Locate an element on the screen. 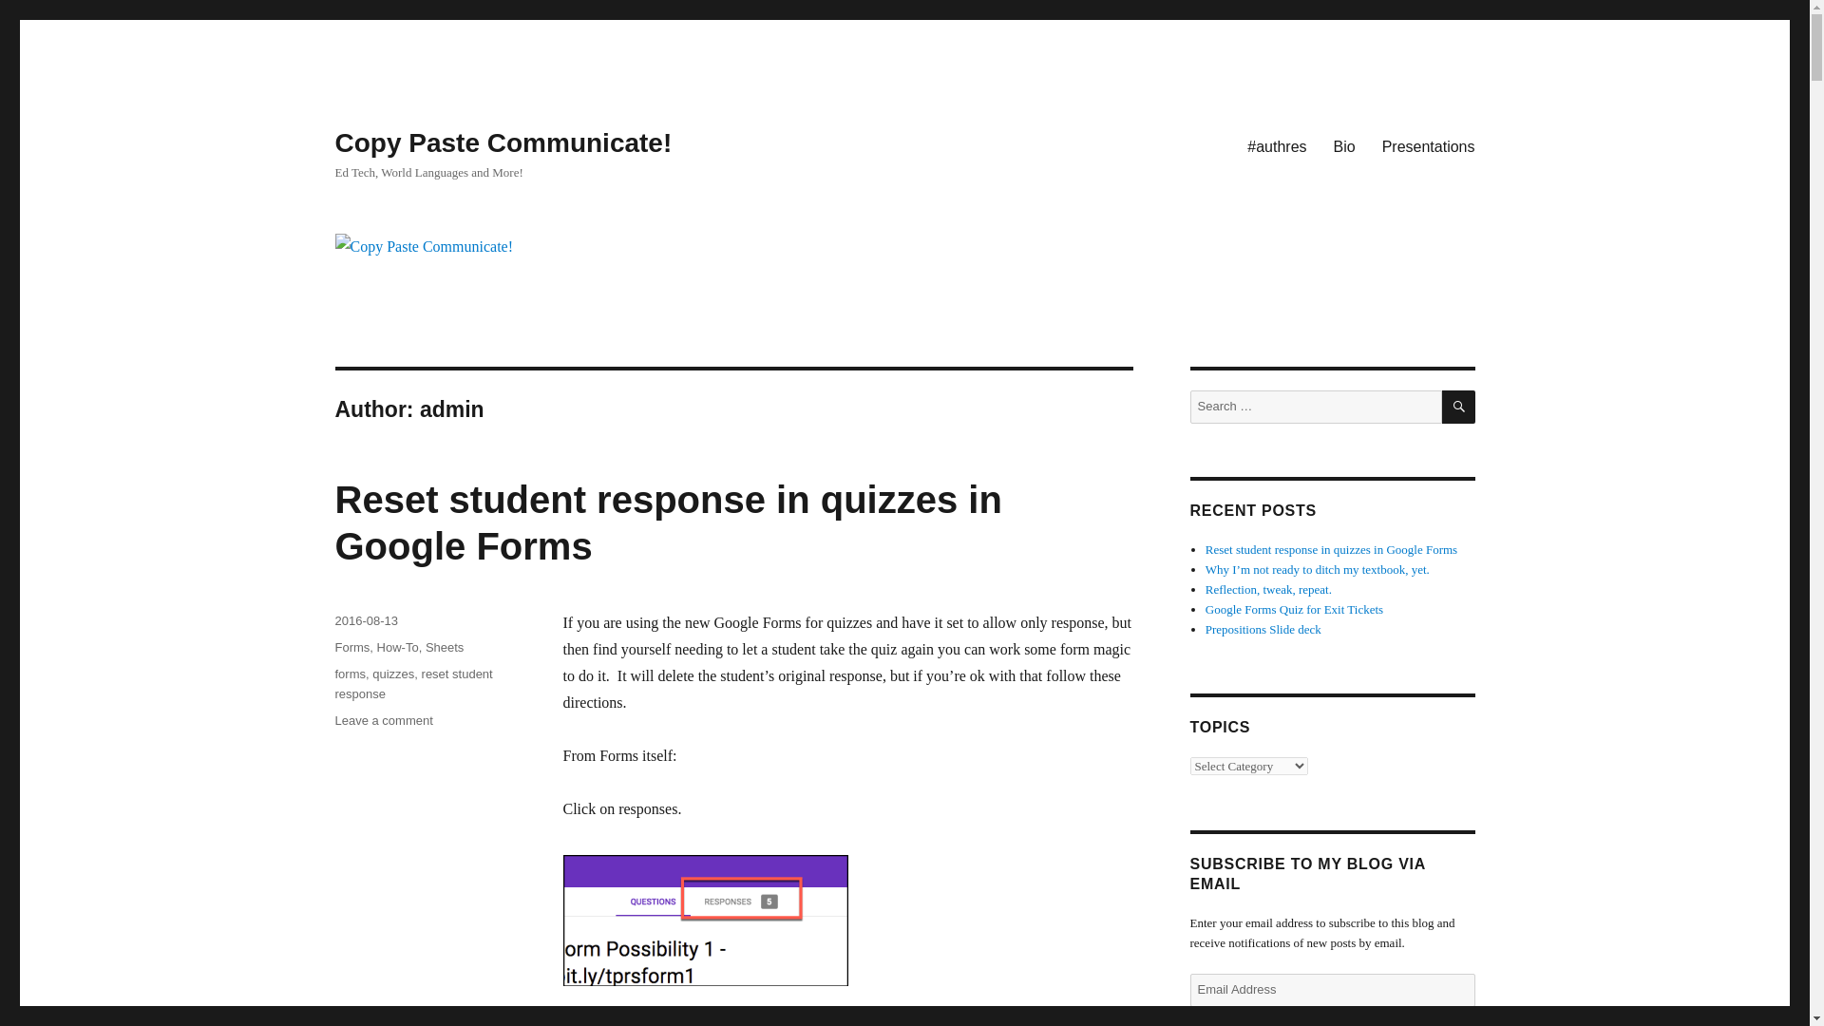 The image size is (1824, 1026). Presentations is located at coordinates (1429, 145).